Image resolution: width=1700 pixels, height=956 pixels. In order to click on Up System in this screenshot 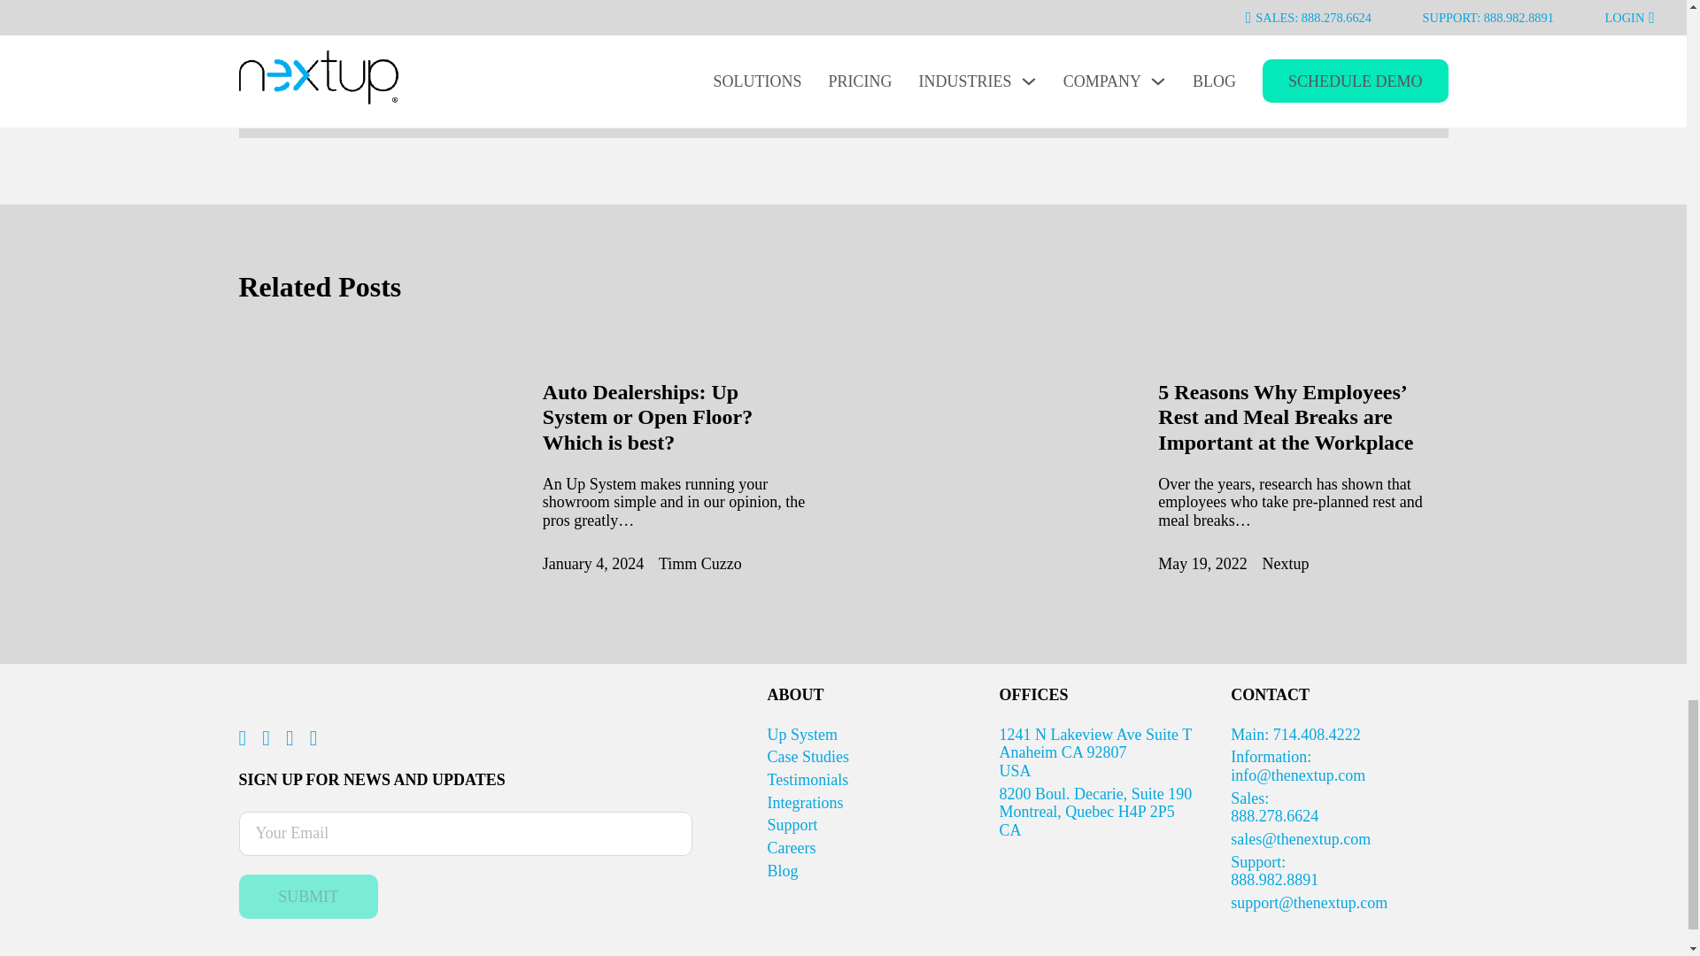, I will do `click(802, 735)`.